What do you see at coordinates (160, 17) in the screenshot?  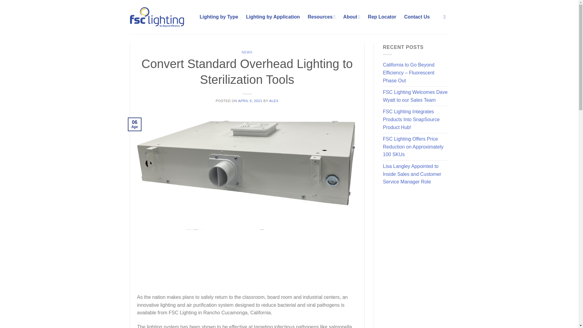 I see `FSC Lighting - Go Beyond Efficiency` at bounding box center [160, 17].